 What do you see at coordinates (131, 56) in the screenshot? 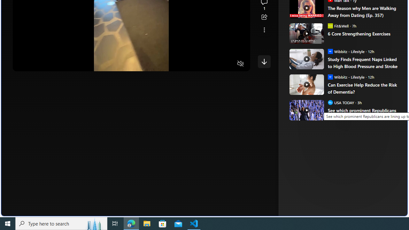
I see `Progress Bar` at bounding box center [131, 56].